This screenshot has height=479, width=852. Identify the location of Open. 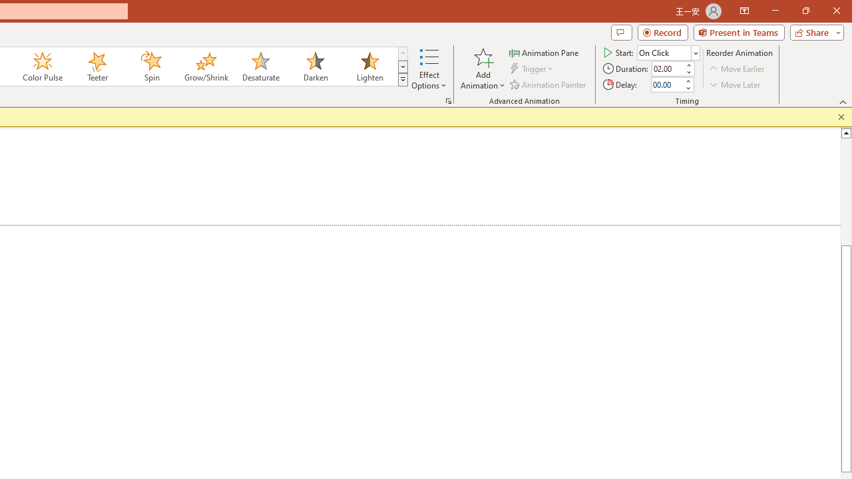
(695, 53).